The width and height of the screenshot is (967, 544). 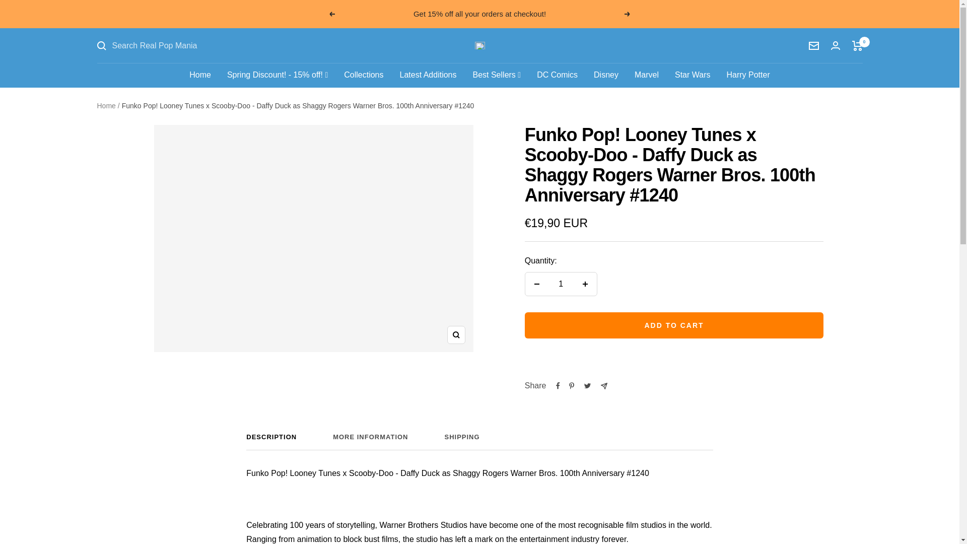 What do you see at coordinates (561, 284) in the screenshot?
I see `Star Wars` at bounding box center [561, 284].